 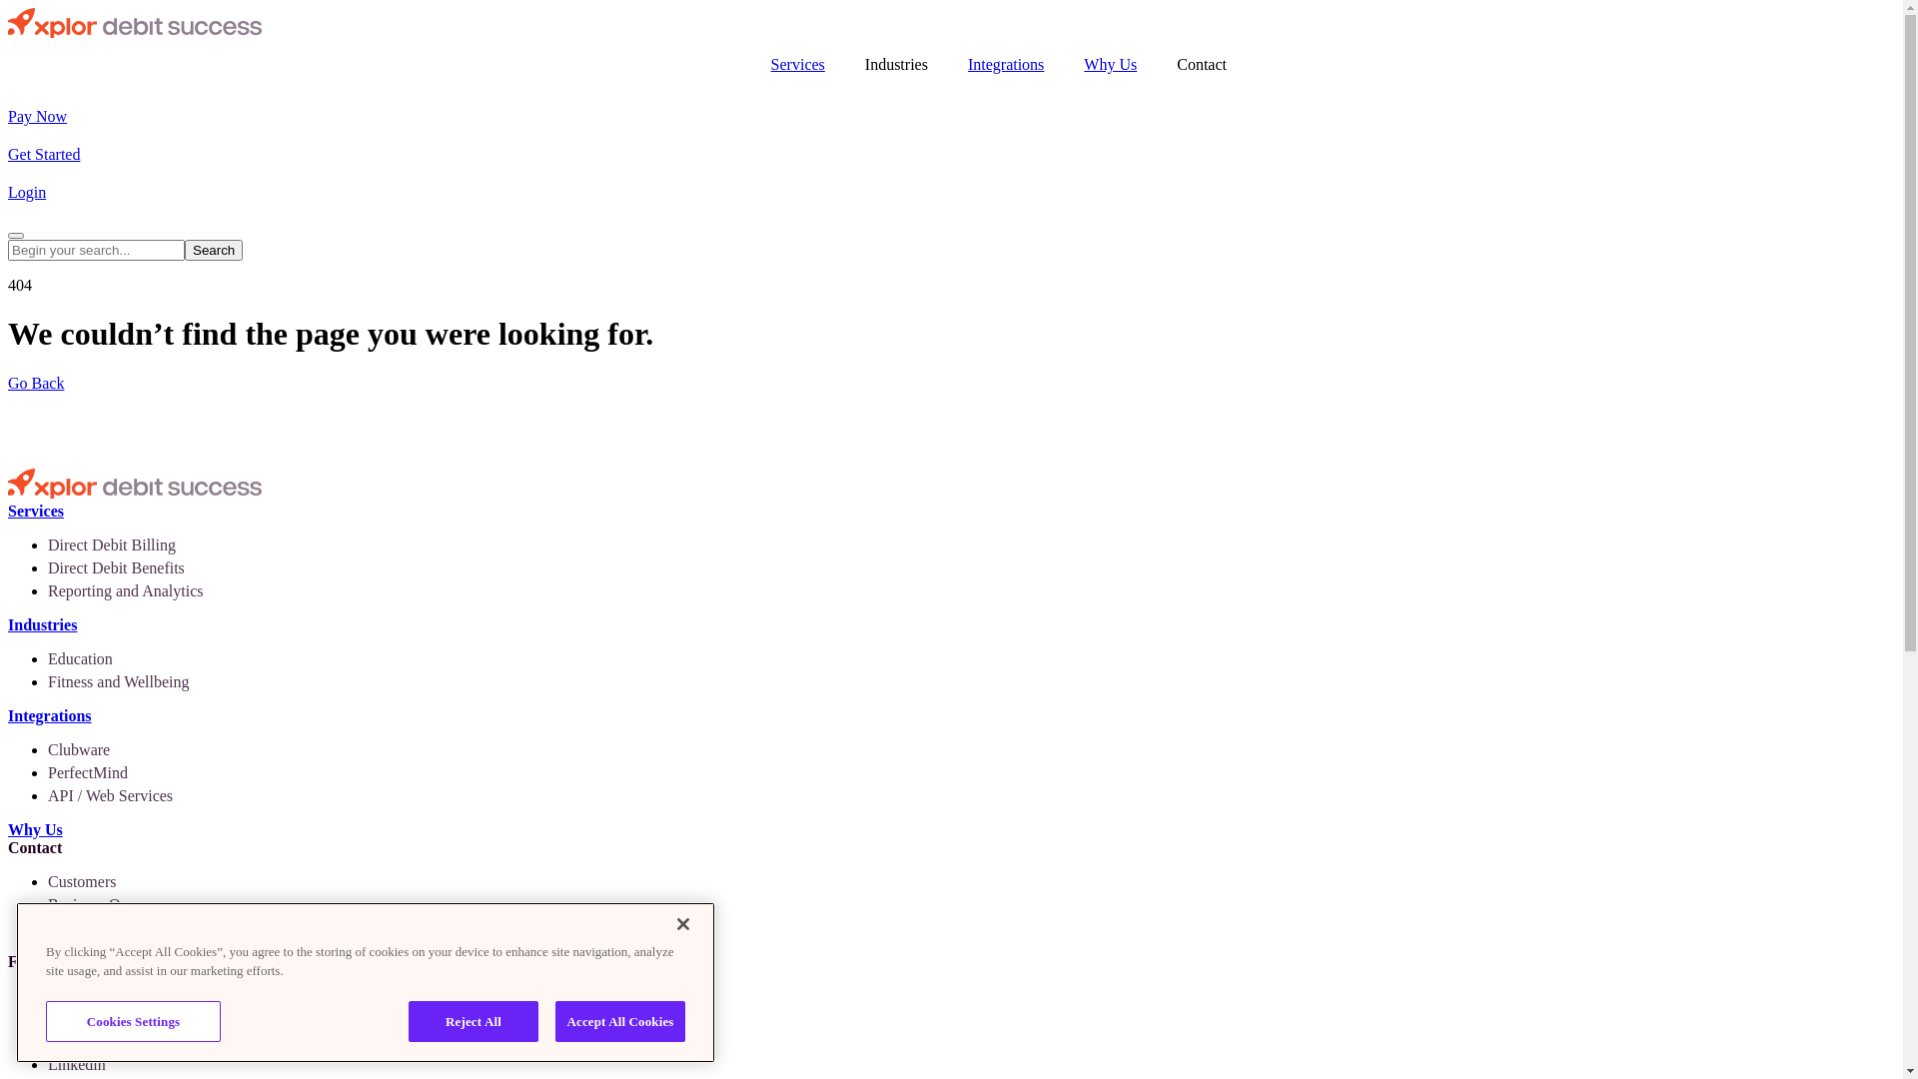 What do you see at coordinates (105, 927) in the screenshot?
I see `Customer Service` at bounding box center [105, 927].